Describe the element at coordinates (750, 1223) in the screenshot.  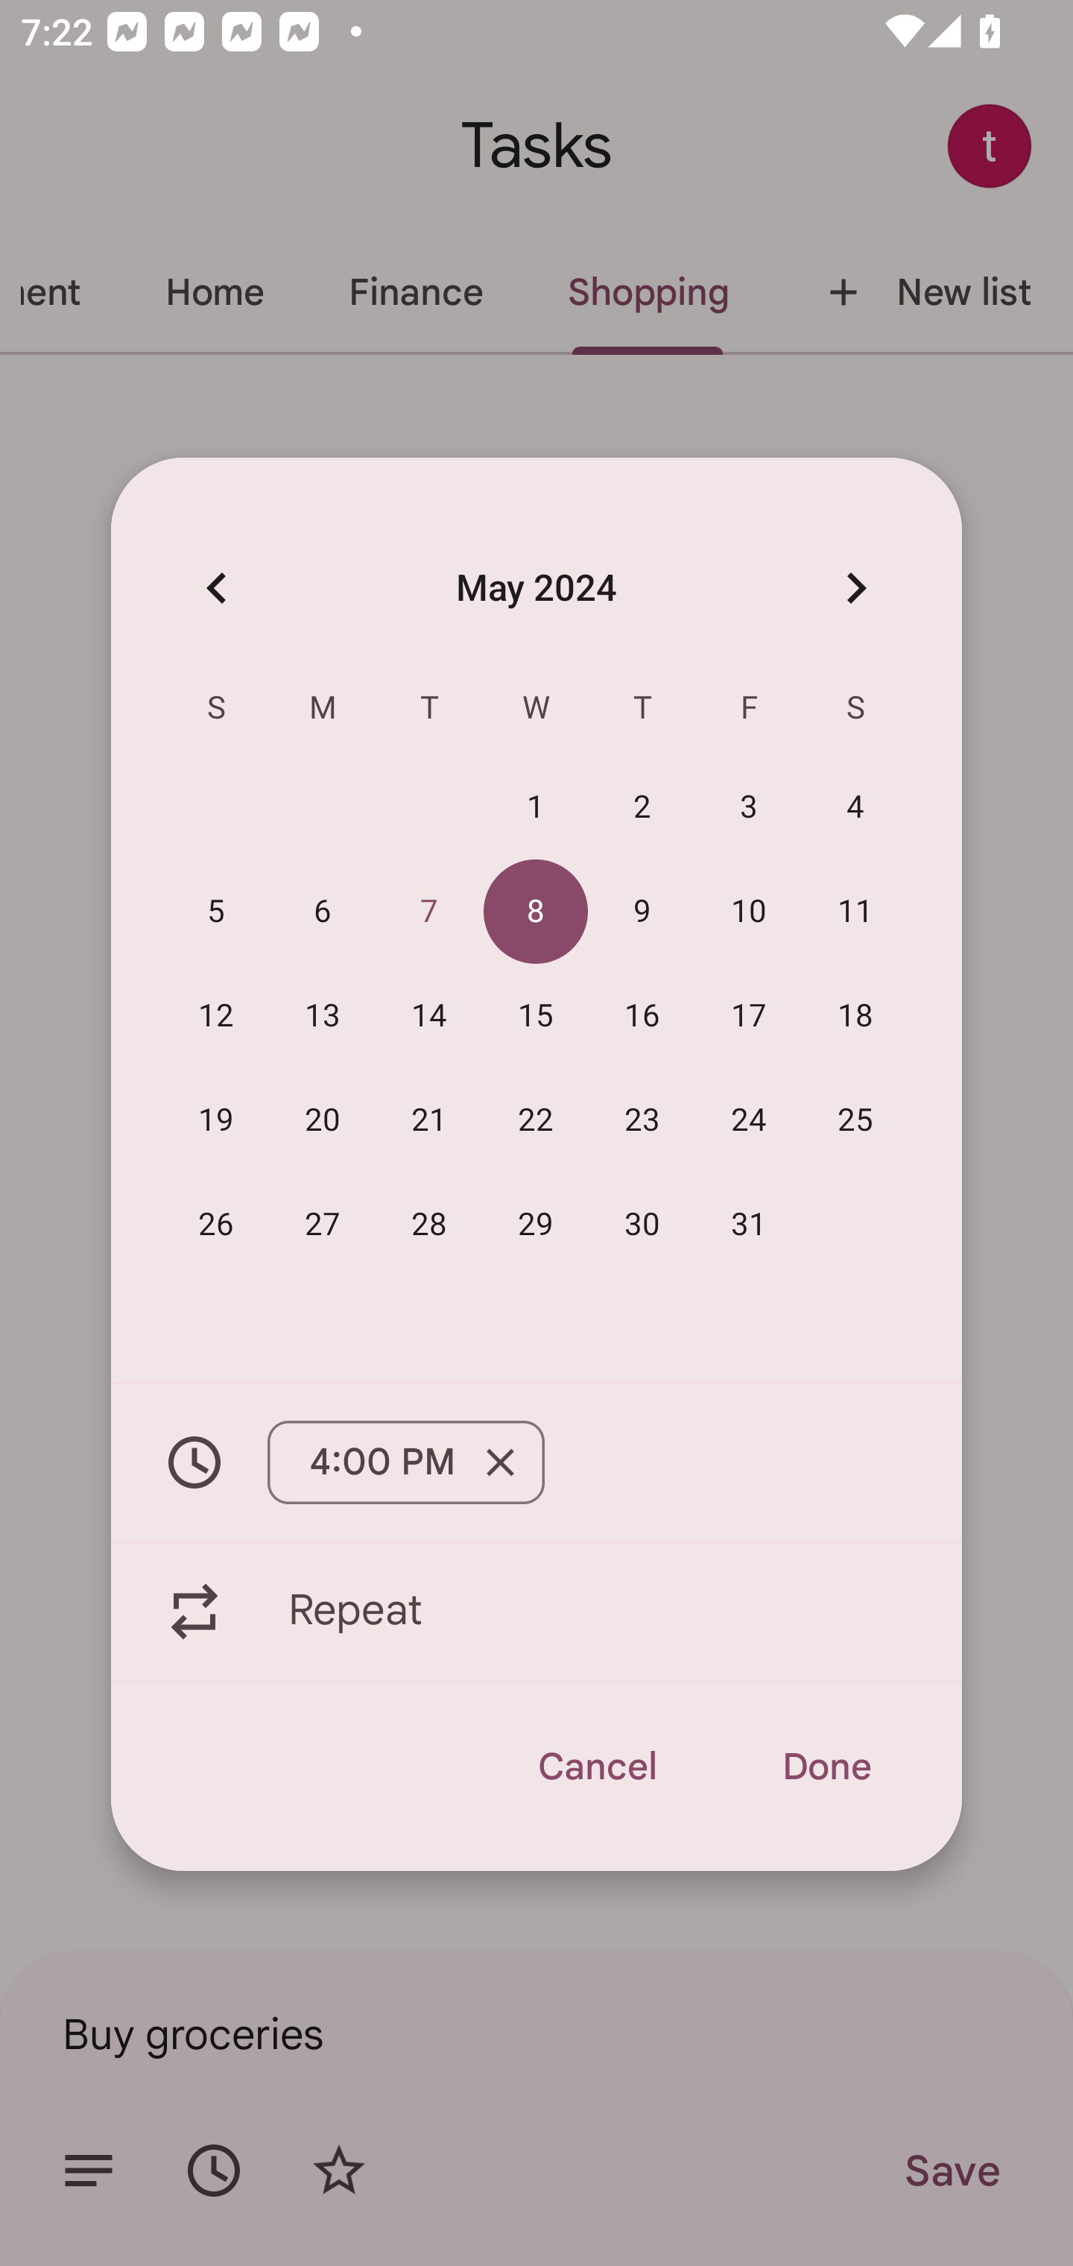
I see `31 31 May 2024` at that location.